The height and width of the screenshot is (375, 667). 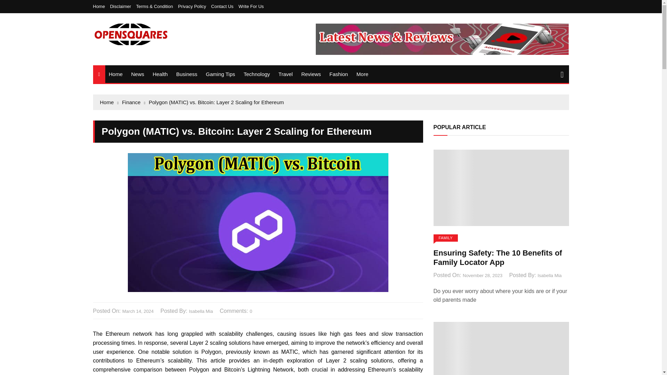 I want to click on Technology, so click(x=257, y=74).